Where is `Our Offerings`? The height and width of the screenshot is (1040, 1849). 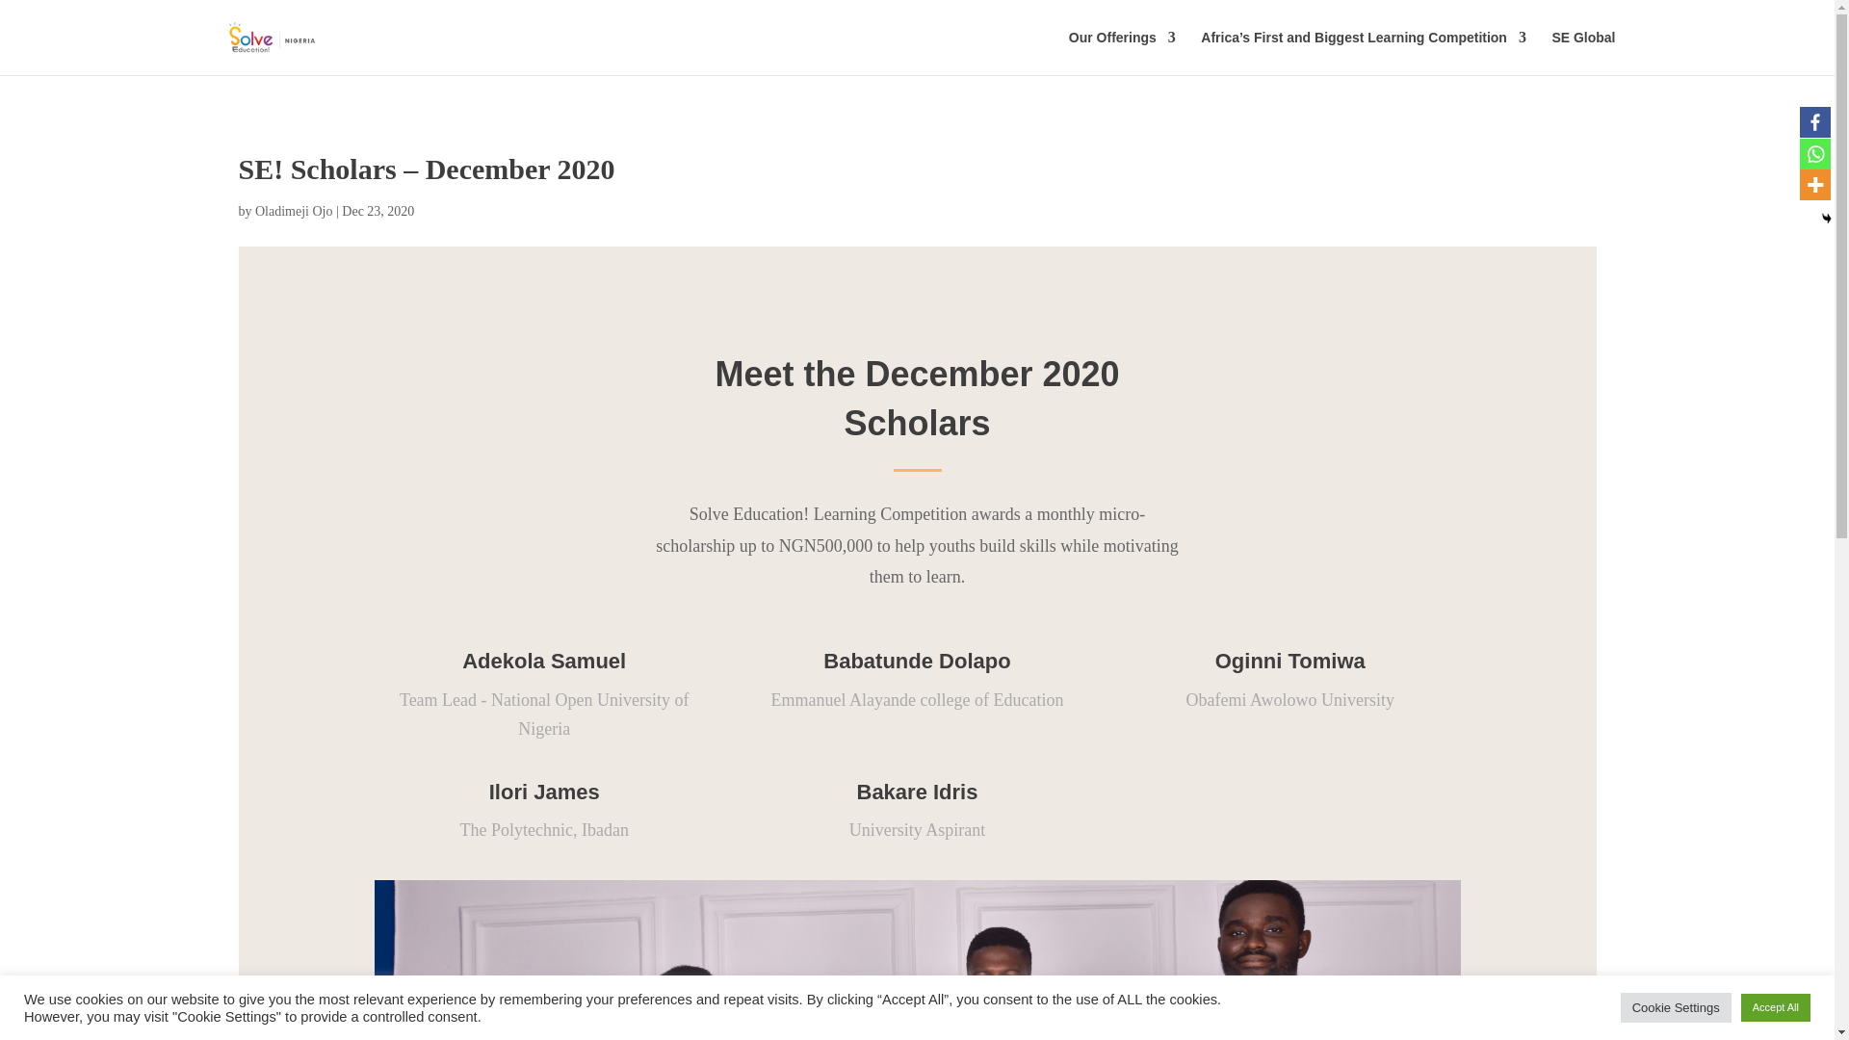
Our Offerings is located at coordinates (1122, 52).